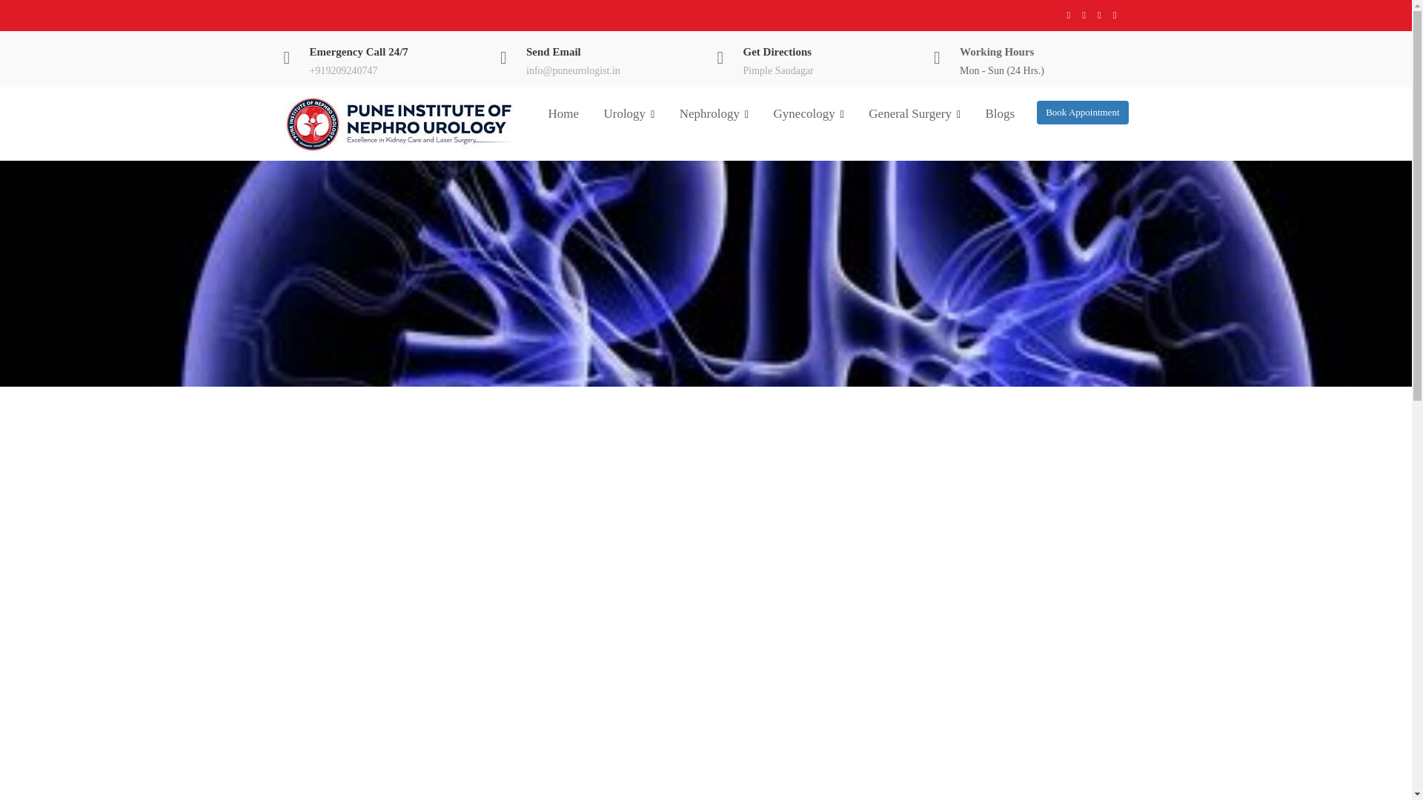 The width and height of the screenshot is (1423, 800). I want to click on Gynecology, so click(809, 114).